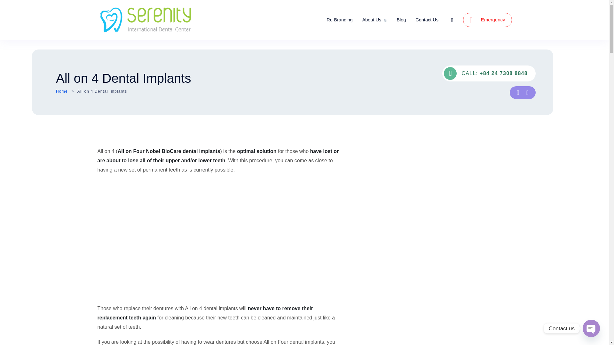 The width and height of the screenshot is (614, 345). I want to click on Home, so click(61, 91).